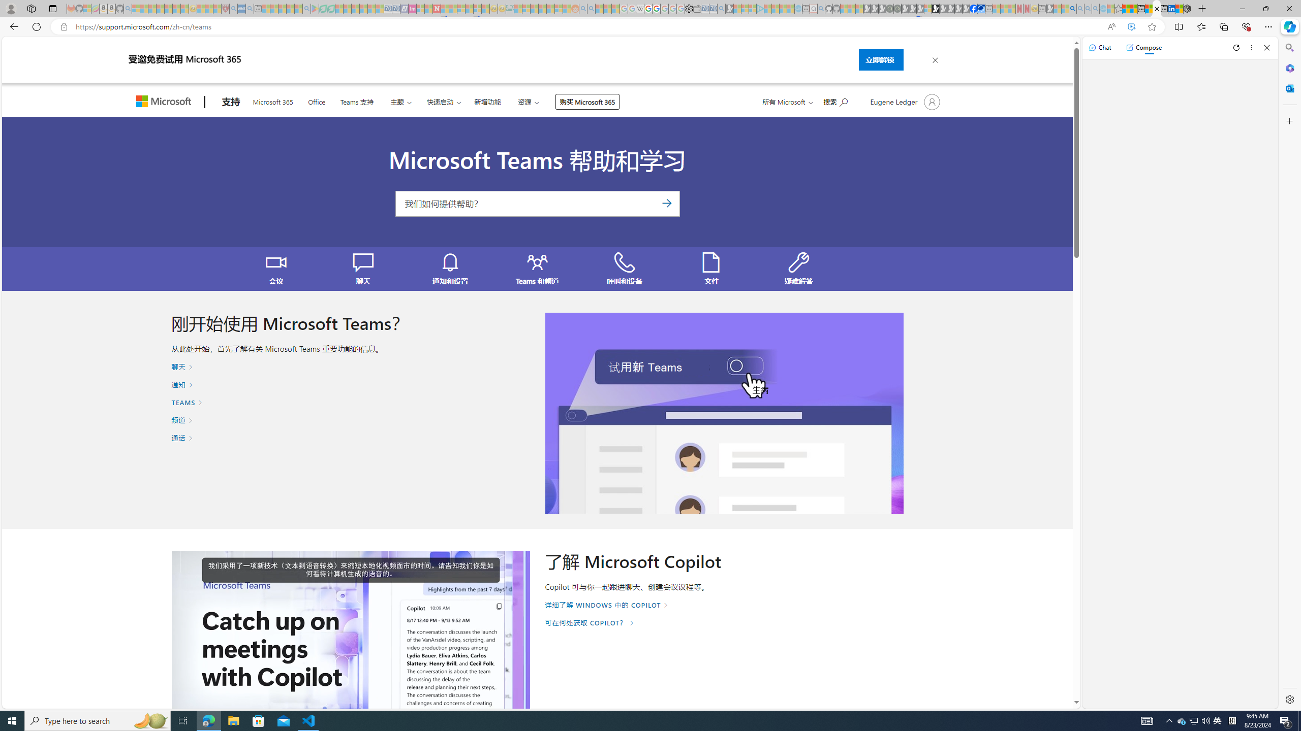 This screenshot has height=731, width=1301. What do you see at coordinates (542, 9) in the screenshot?
I see `Expert Portfolios - Sleeping` at bounding box center [542, 9].